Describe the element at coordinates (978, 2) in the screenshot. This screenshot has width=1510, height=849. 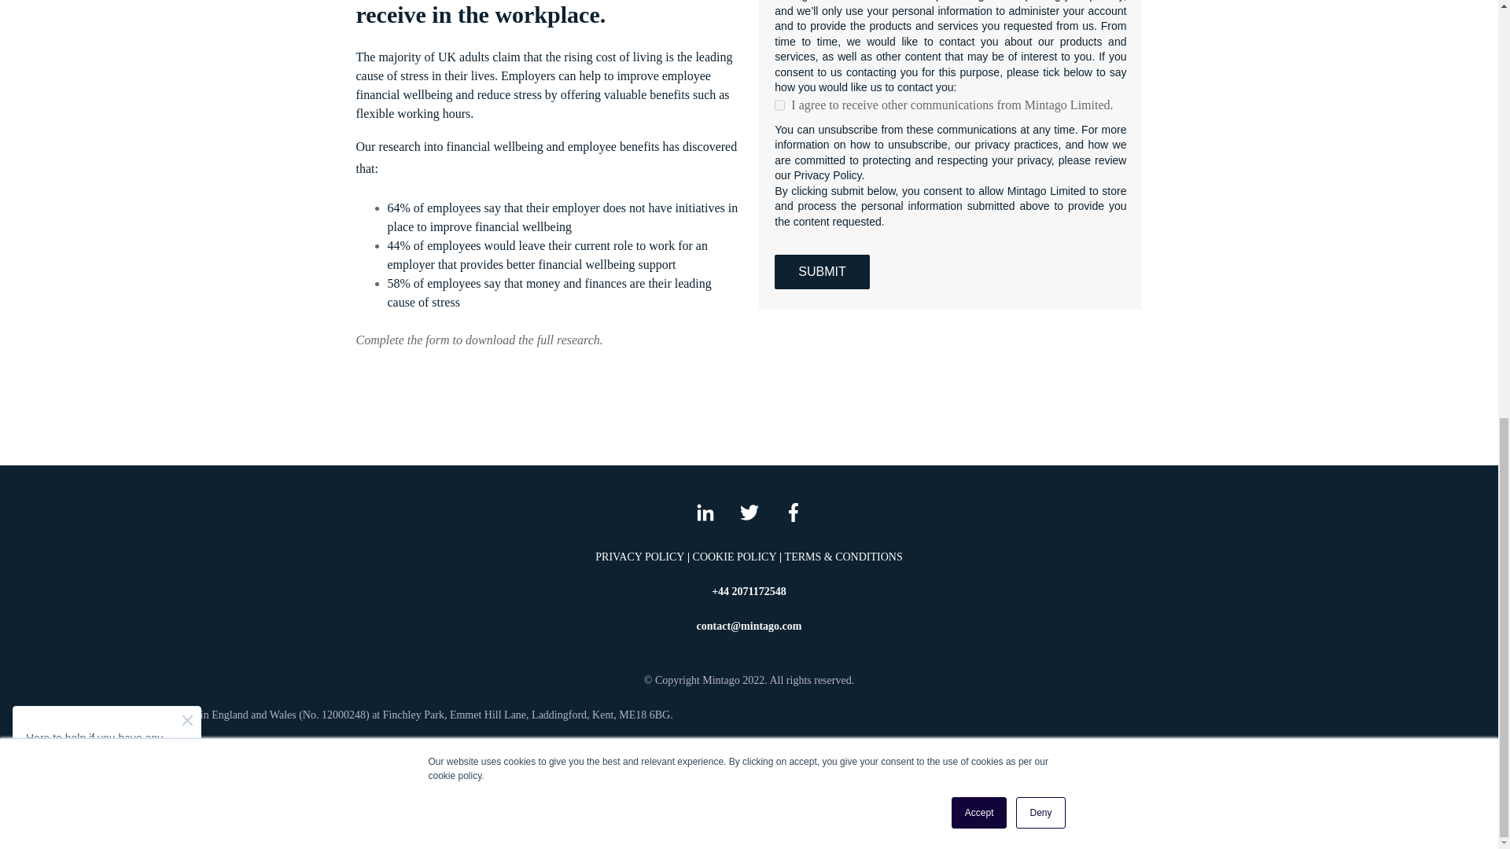
I see `Accept` at that location.